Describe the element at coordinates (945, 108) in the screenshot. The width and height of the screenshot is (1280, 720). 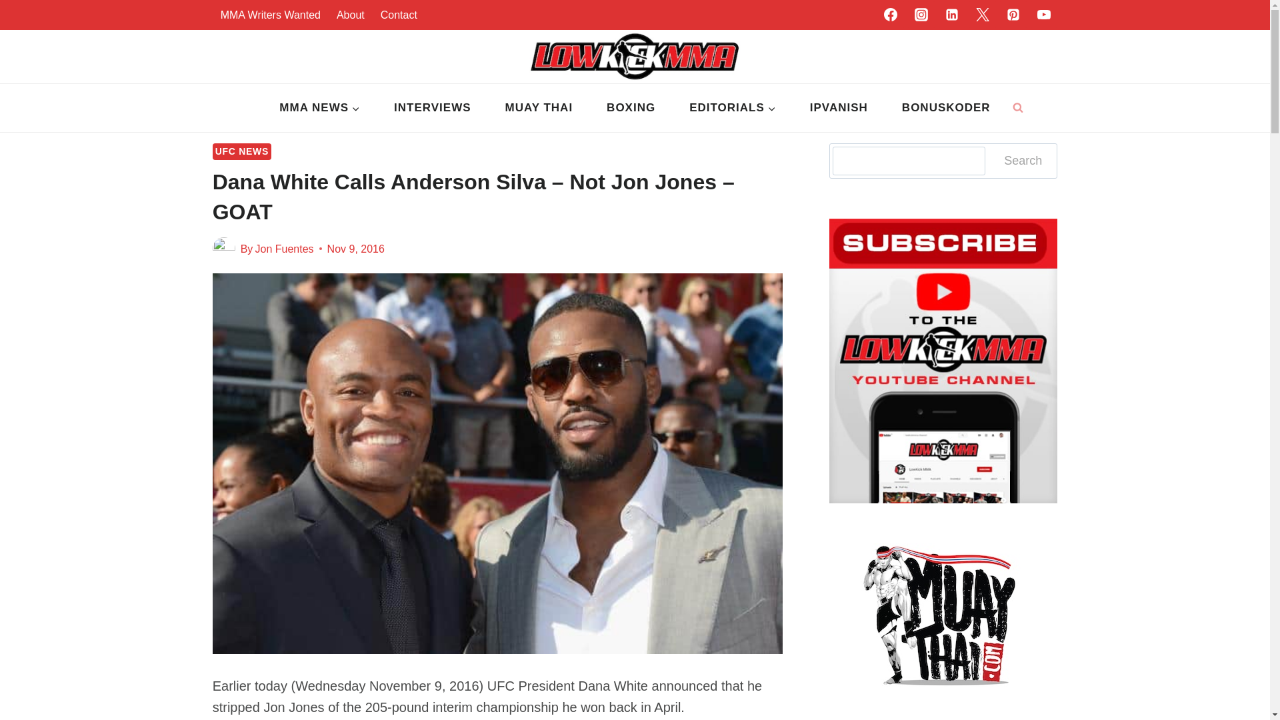
I see `BONUSKODER` at that location.